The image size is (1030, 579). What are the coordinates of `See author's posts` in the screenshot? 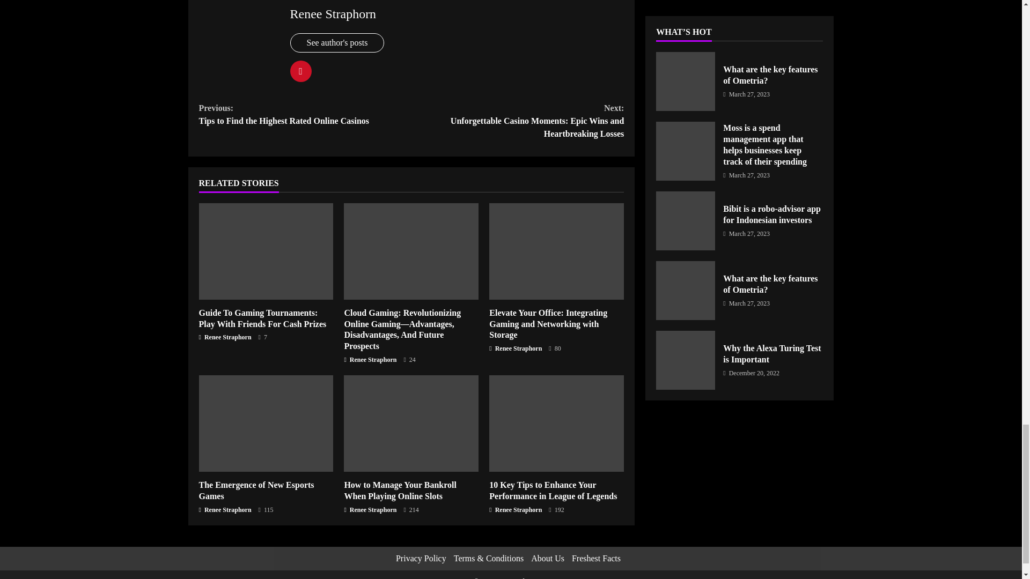 It's located at (337, 43).